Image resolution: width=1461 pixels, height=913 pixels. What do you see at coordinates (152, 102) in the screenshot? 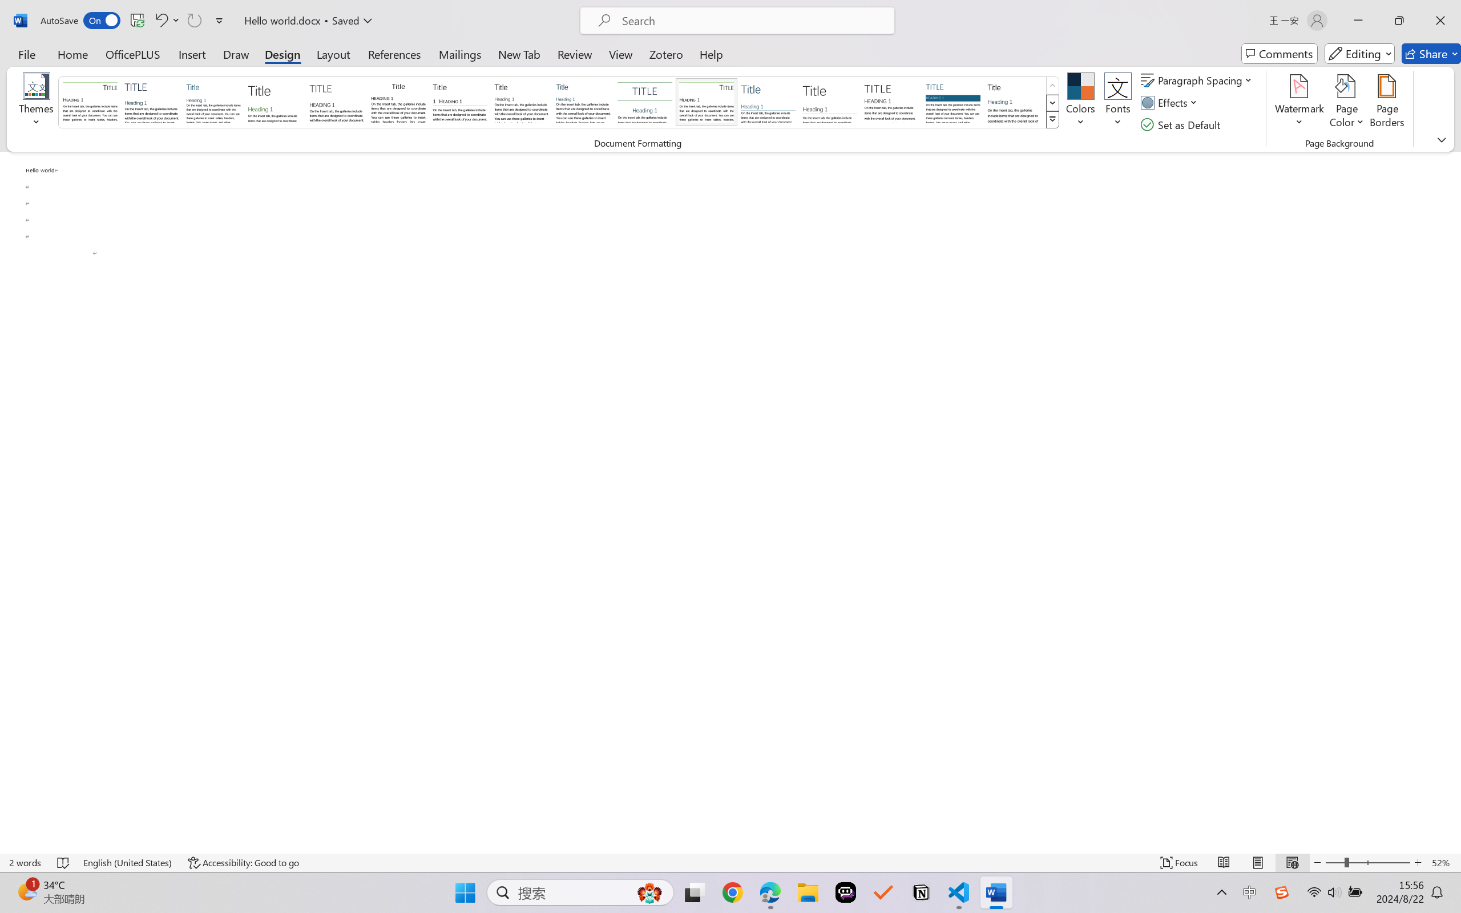
I see `Basic (Elegant)` at bounding box center [152, 102].